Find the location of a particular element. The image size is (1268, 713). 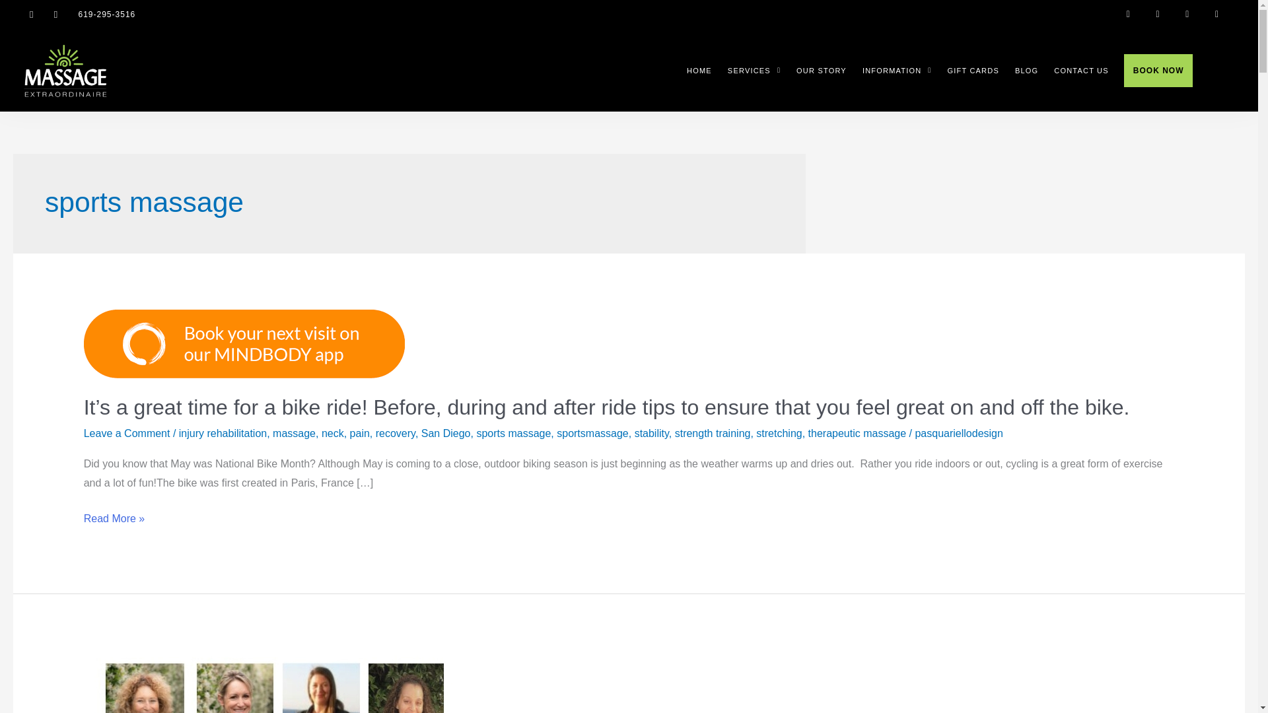

Yelp is located at coordinates (1187, 15).